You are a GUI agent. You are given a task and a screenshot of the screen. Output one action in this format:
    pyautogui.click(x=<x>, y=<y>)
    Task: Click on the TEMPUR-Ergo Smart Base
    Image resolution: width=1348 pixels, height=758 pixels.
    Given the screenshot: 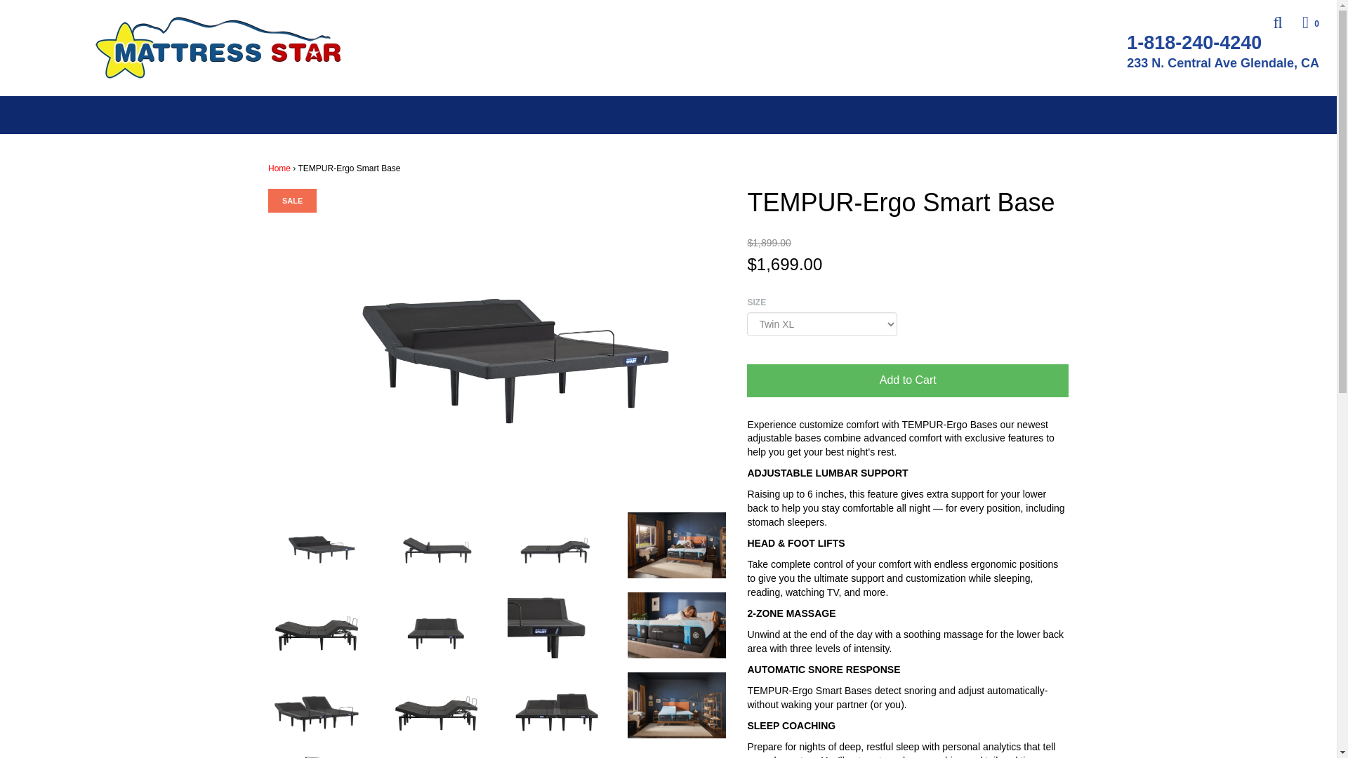 What is the action you would take?
    pyautogui.click(x=557, y=703)
    